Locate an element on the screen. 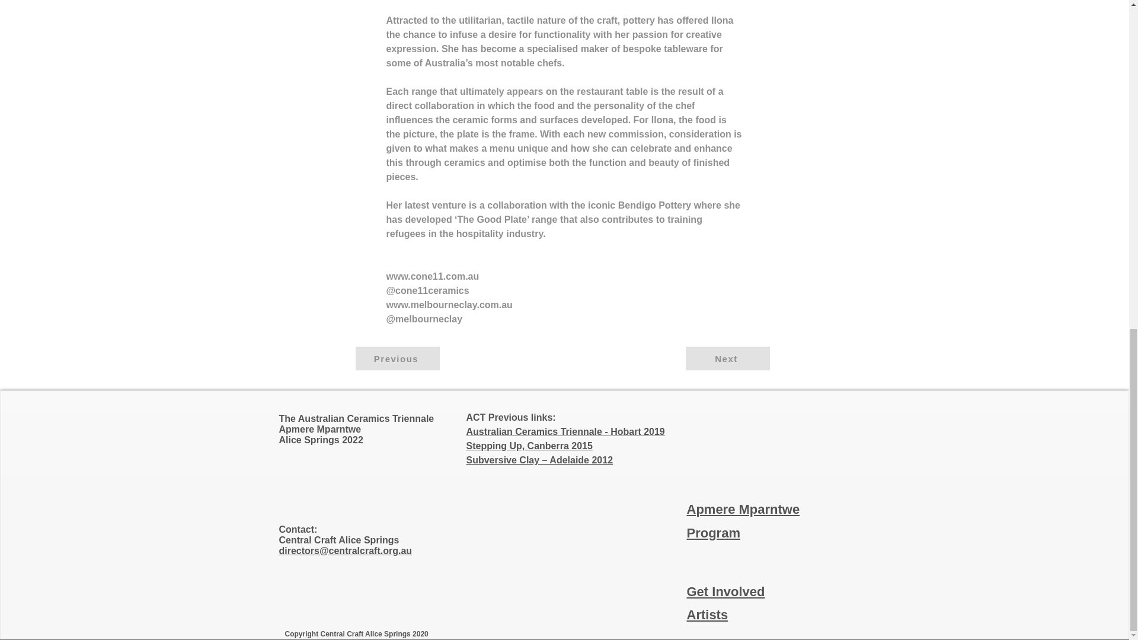  Apmere Mparntwe is located at coordinates (743, 508).